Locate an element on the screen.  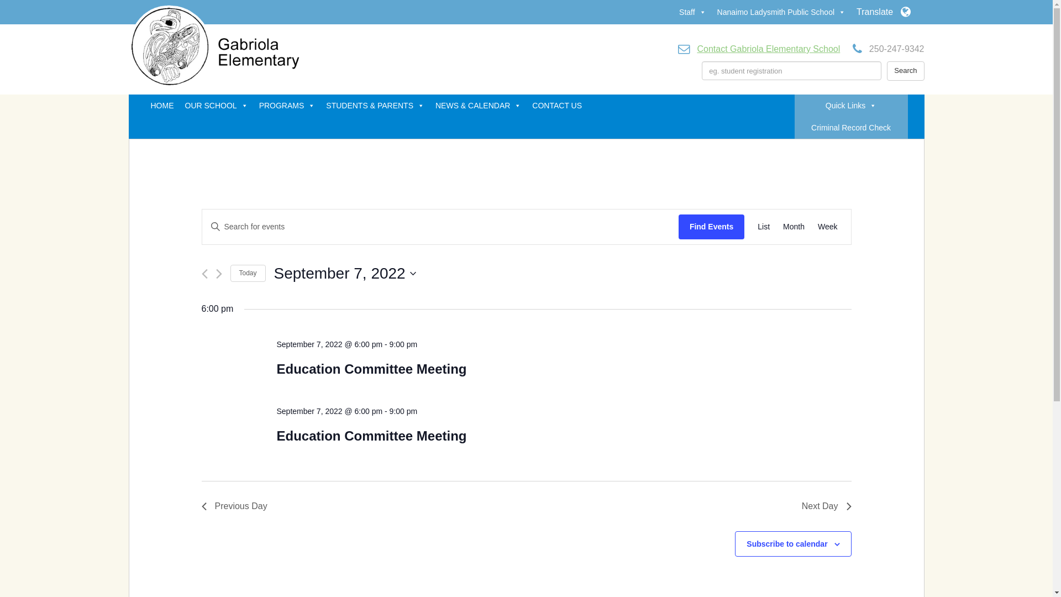
Next Day is located at coordinates (827, 506).